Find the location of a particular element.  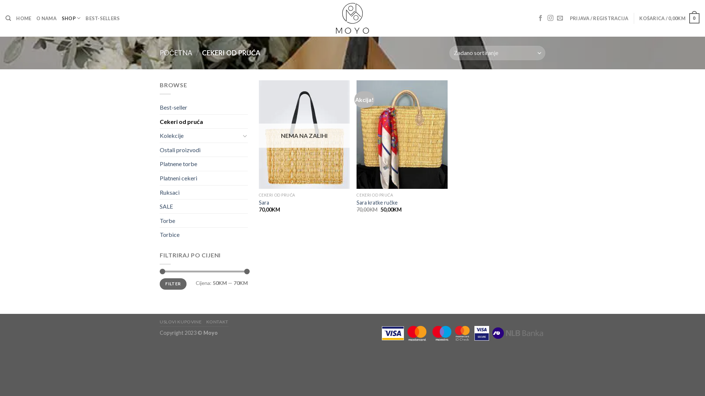

KONTAKT is located at coordinates (217, 322).